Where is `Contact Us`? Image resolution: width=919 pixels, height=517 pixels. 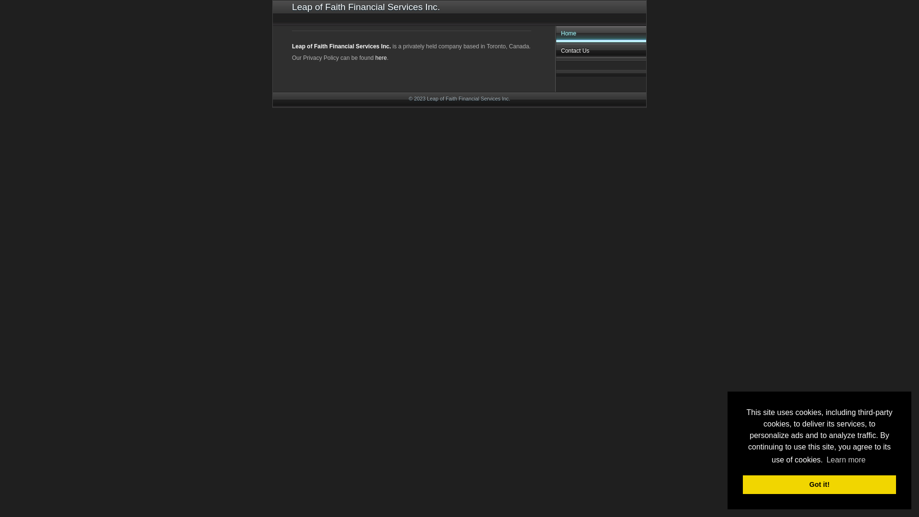
Contact Us is located at coordinates (601, 52).